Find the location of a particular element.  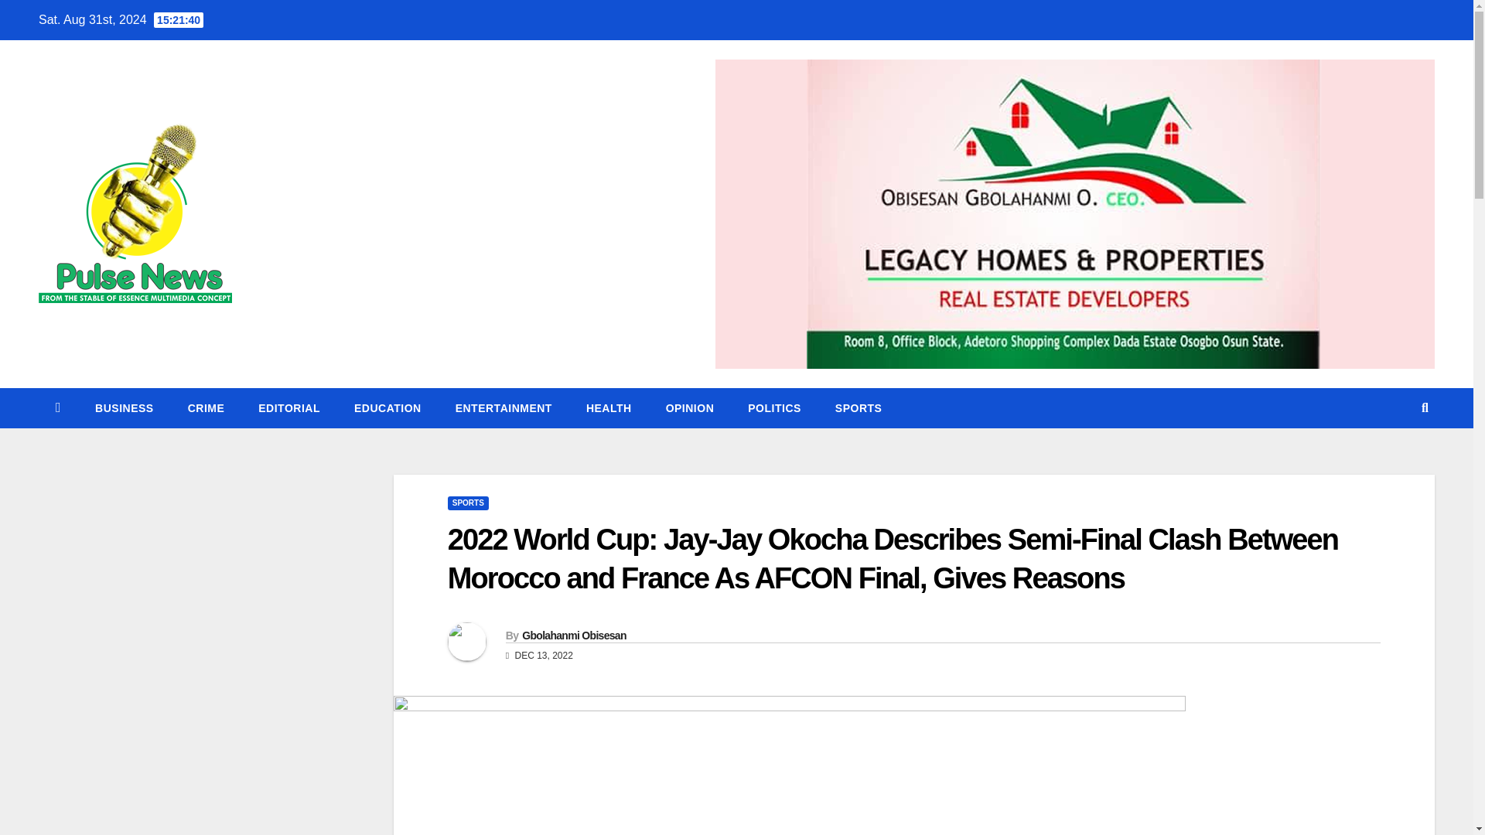

Entertainment is located at coordinates (503, 408).